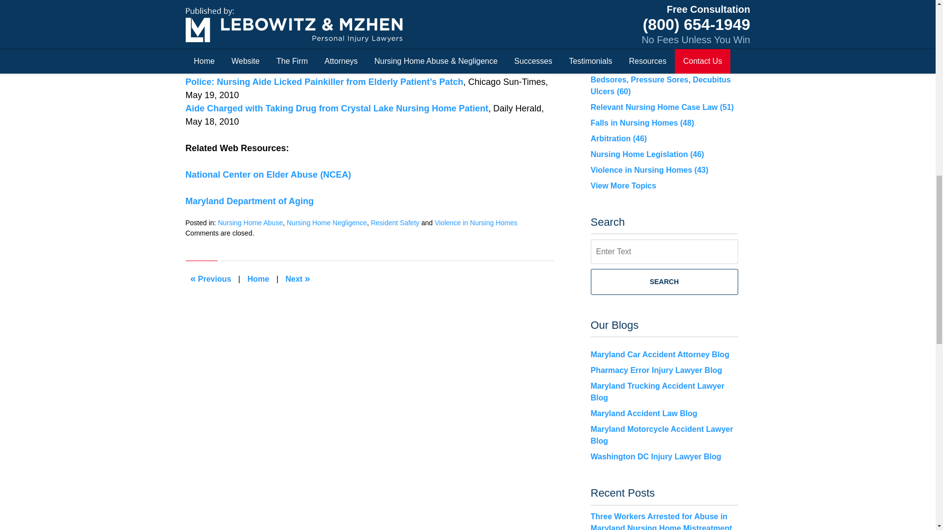  Describe the element at coordinates (476, 223) in the screenshot. I see `Violence in Nursing Homes` at that location.